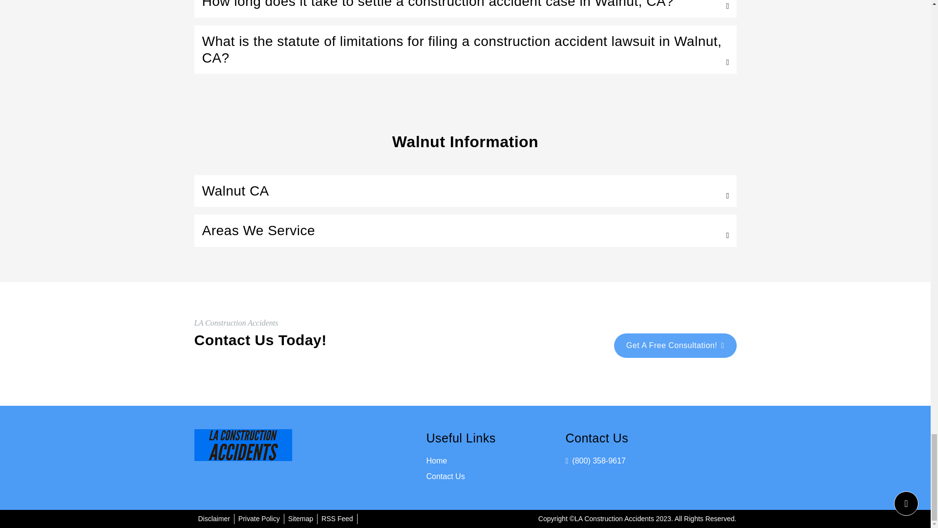 Image resolution: width=938 pixels, height=528 pixels. What do you see at coordinates (214, 519) in the screenshot?
I see `Disclaimer` at bounding box center [214, 519].